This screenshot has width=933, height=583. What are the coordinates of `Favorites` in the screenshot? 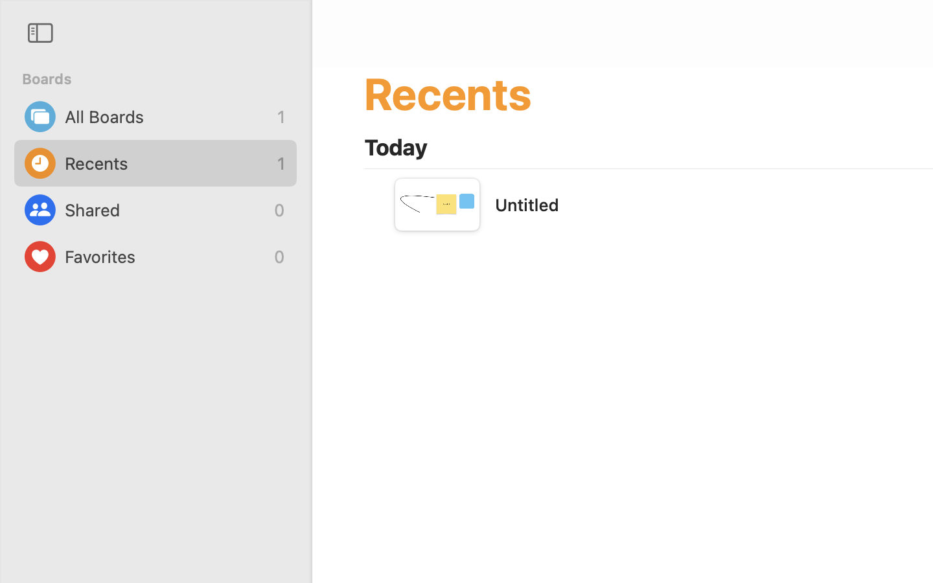 It's located at (166, 257).